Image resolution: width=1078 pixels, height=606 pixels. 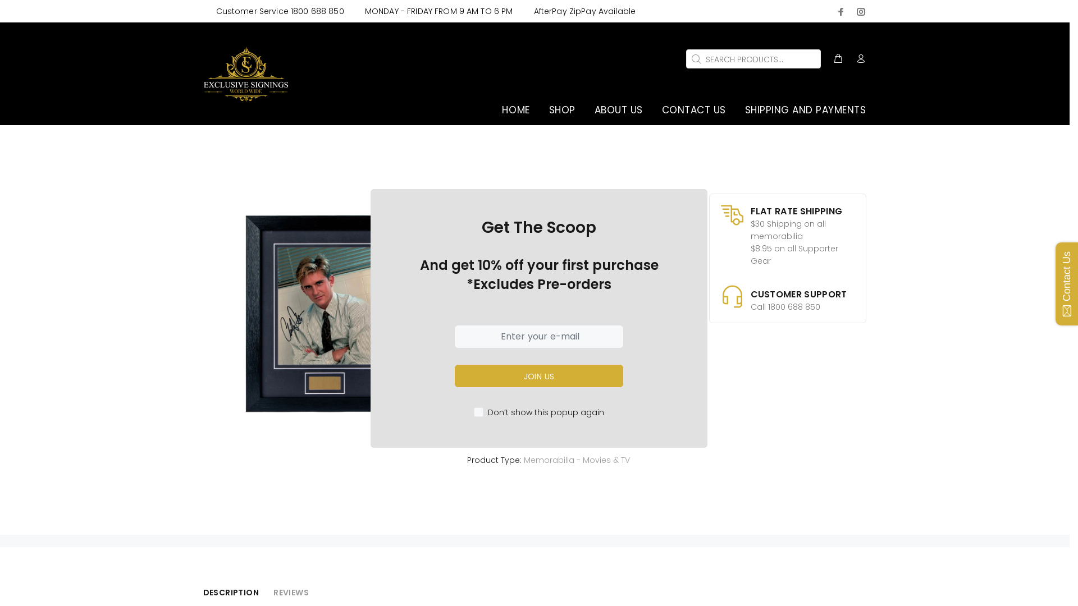 I want to click on SHIPPING AND PAYMENTS, so click(x=801, y=110).